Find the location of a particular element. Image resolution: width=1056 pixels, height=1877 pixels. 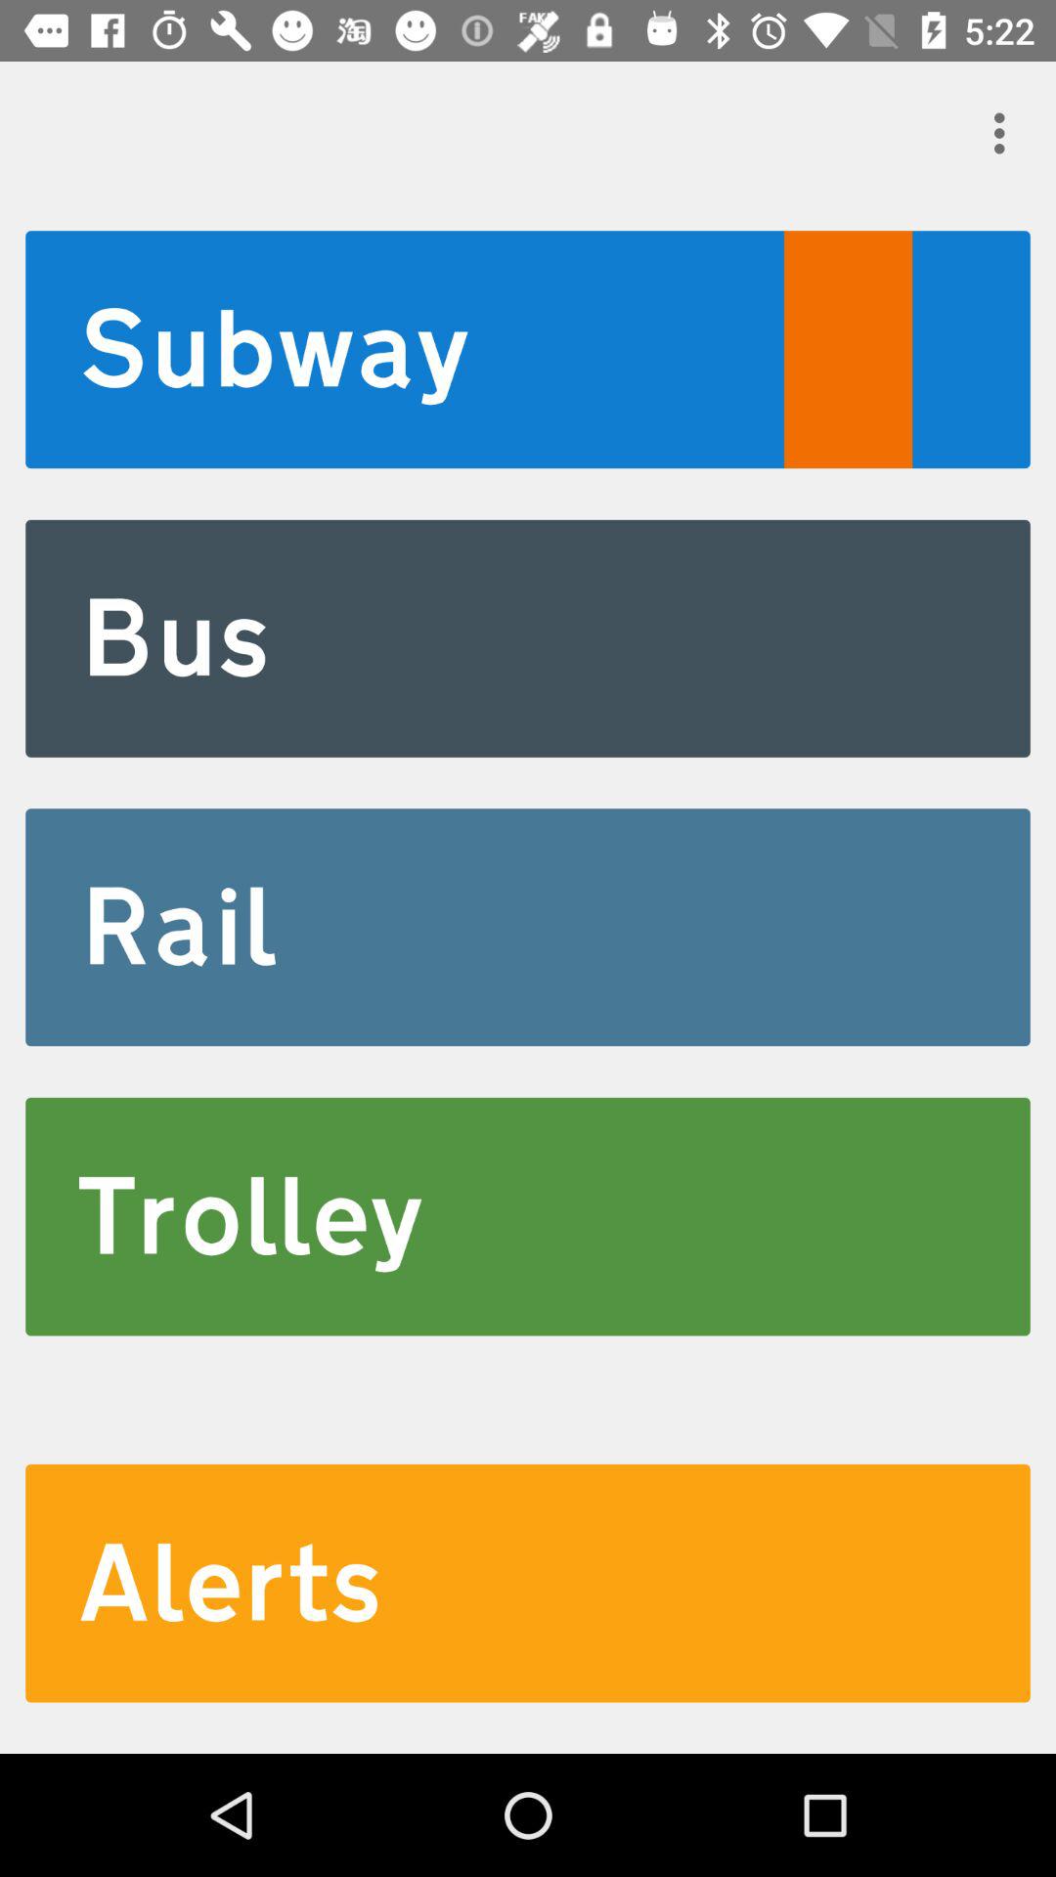

click the alerts is located at coordinates (528, 1583).